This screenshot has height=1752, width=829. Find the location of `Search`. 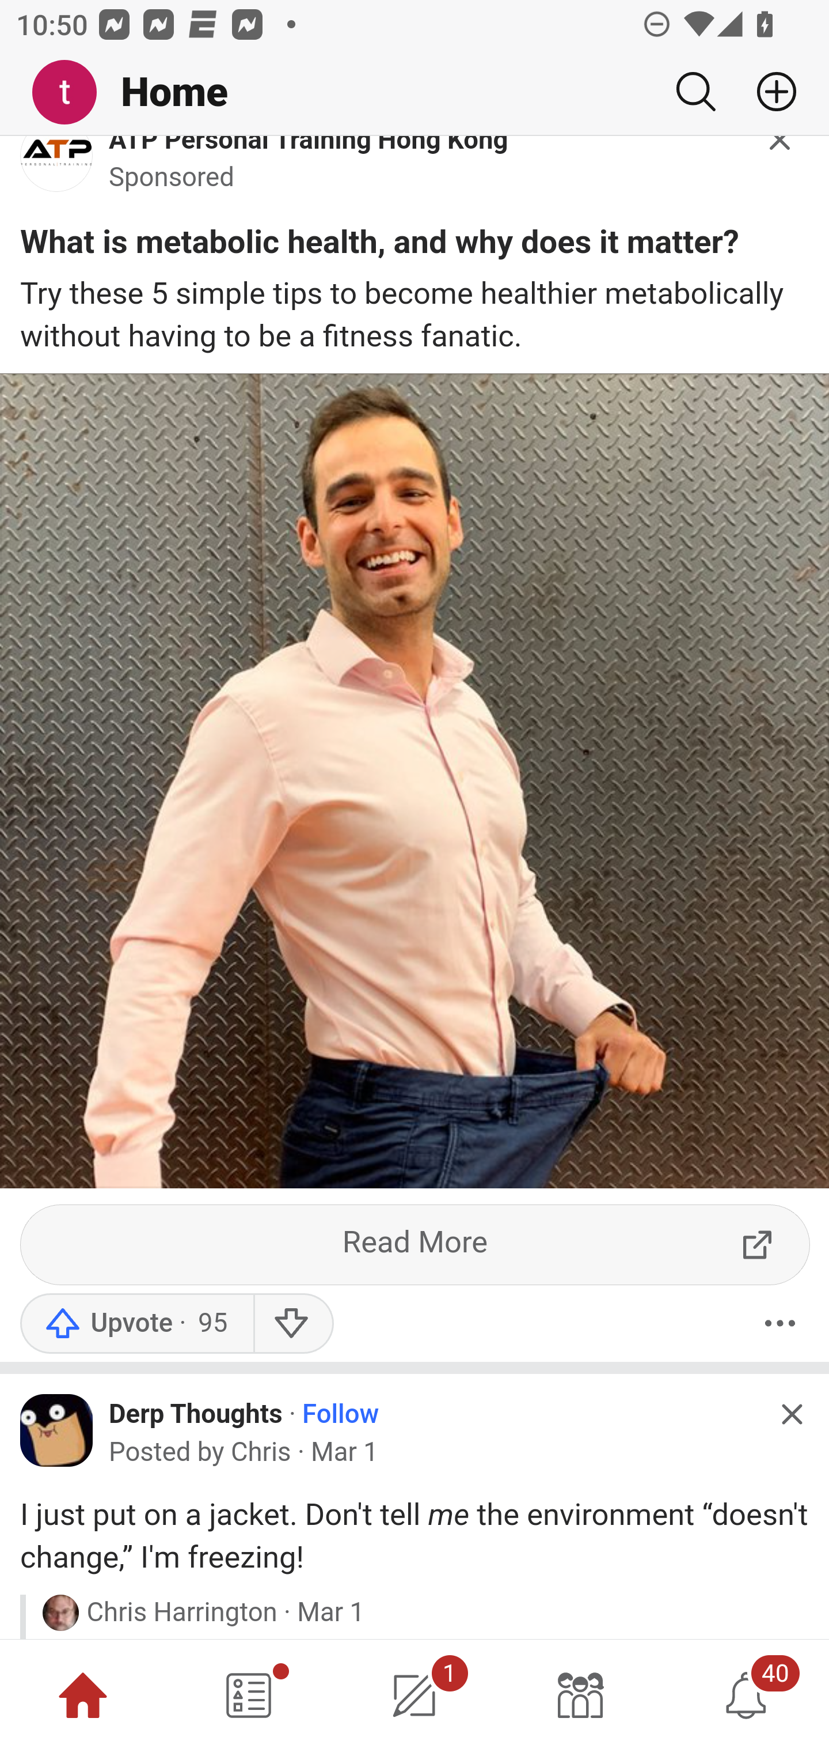

Search is located at coordinates (695, 92).